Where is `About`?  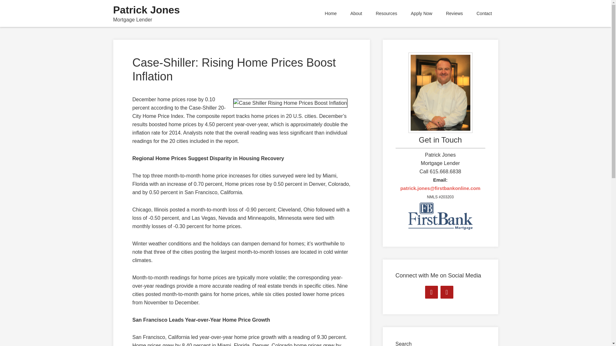 About is located at coordinates (356, 13).